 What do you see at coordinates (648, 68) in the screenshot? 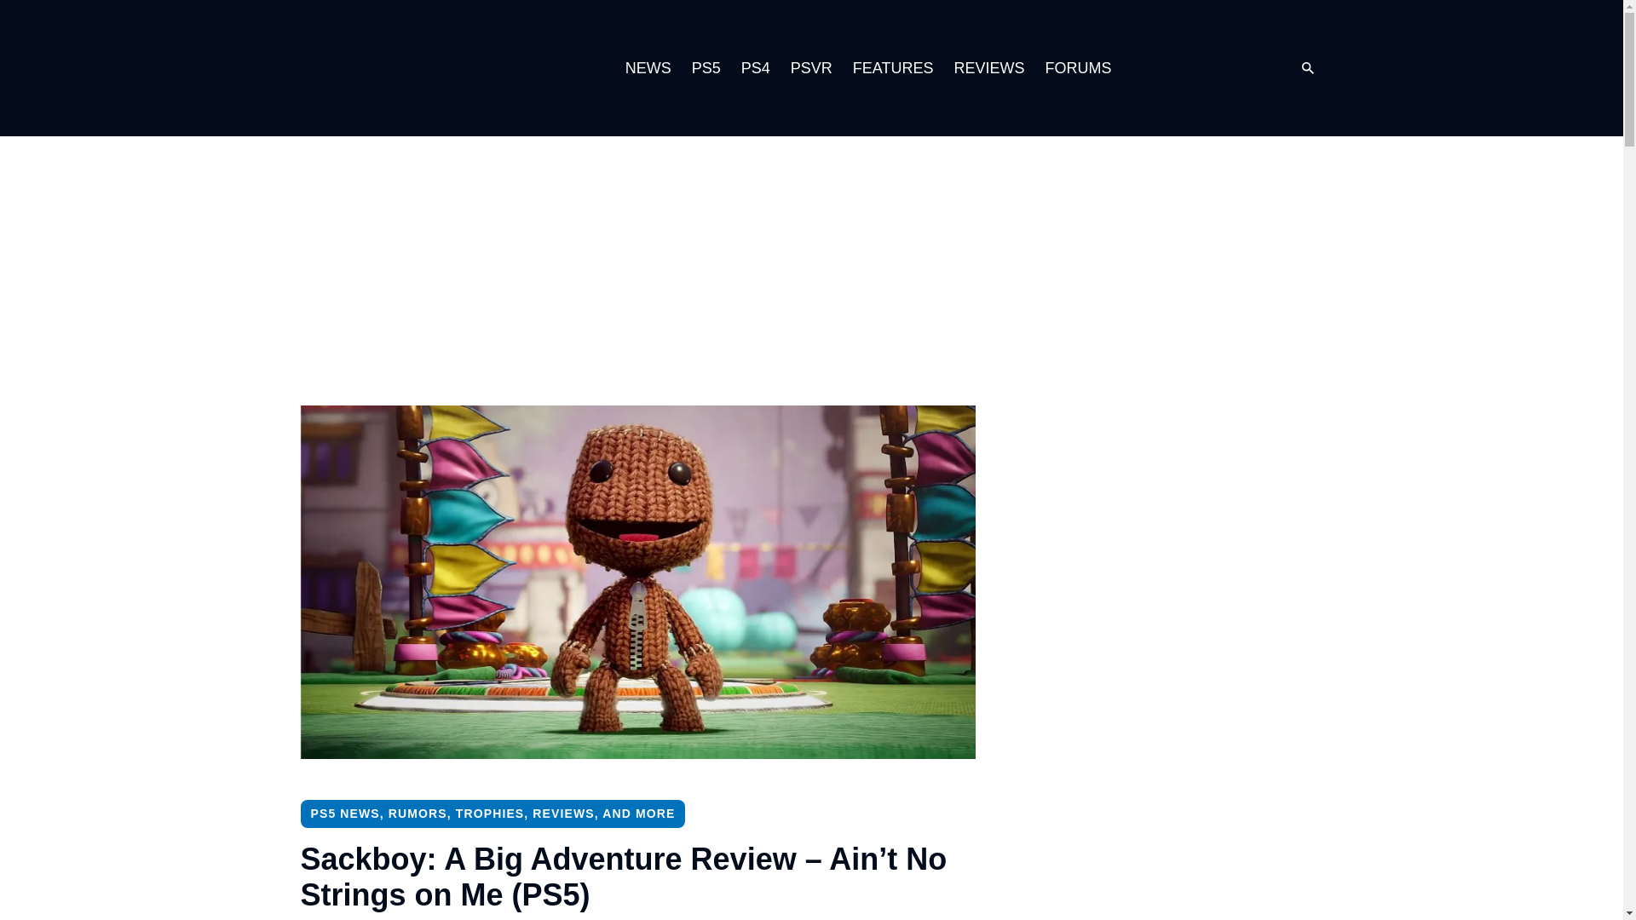
I see `NEWS` at bounding box center [648, 68].